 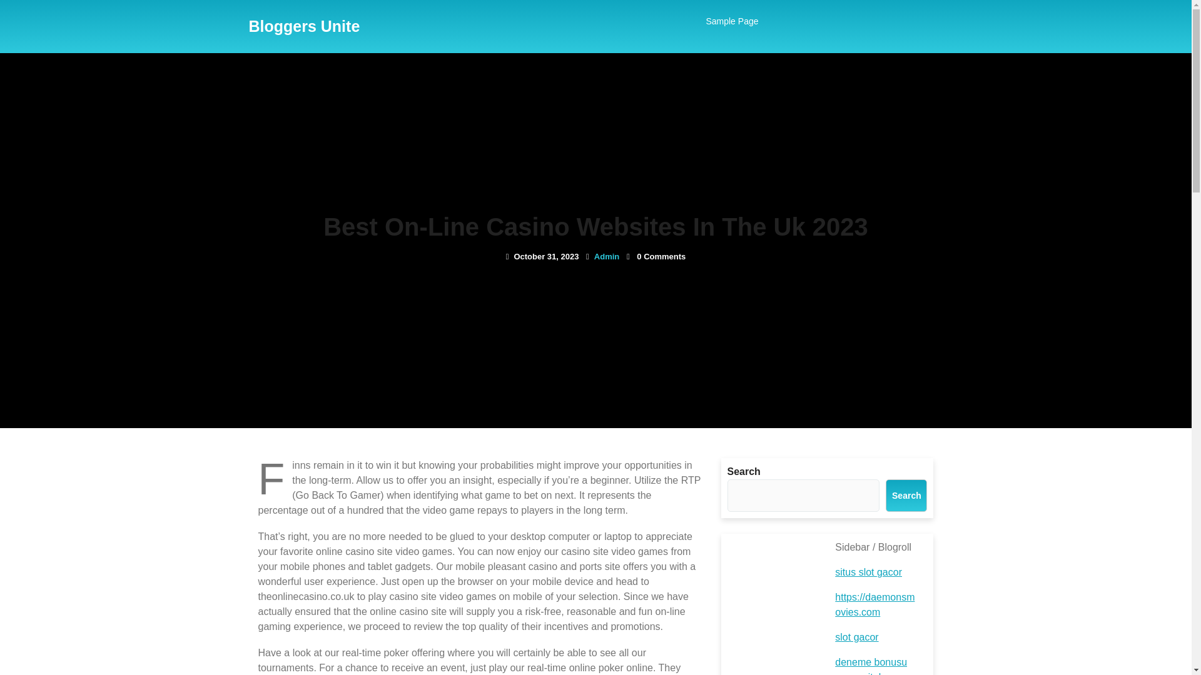 What do you see at coordinates (731, 21) in the screenshot?
I see `Sample Page` at bounding box center [731, 21].